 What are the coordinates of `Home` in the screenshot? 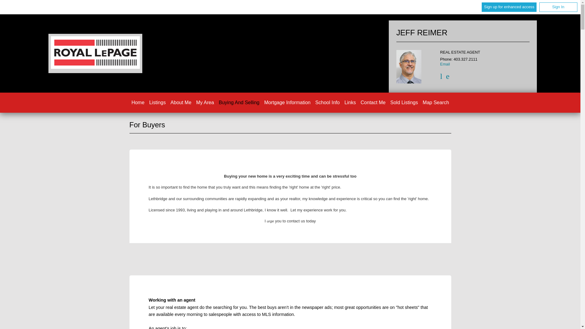 It's located at (95, 53).